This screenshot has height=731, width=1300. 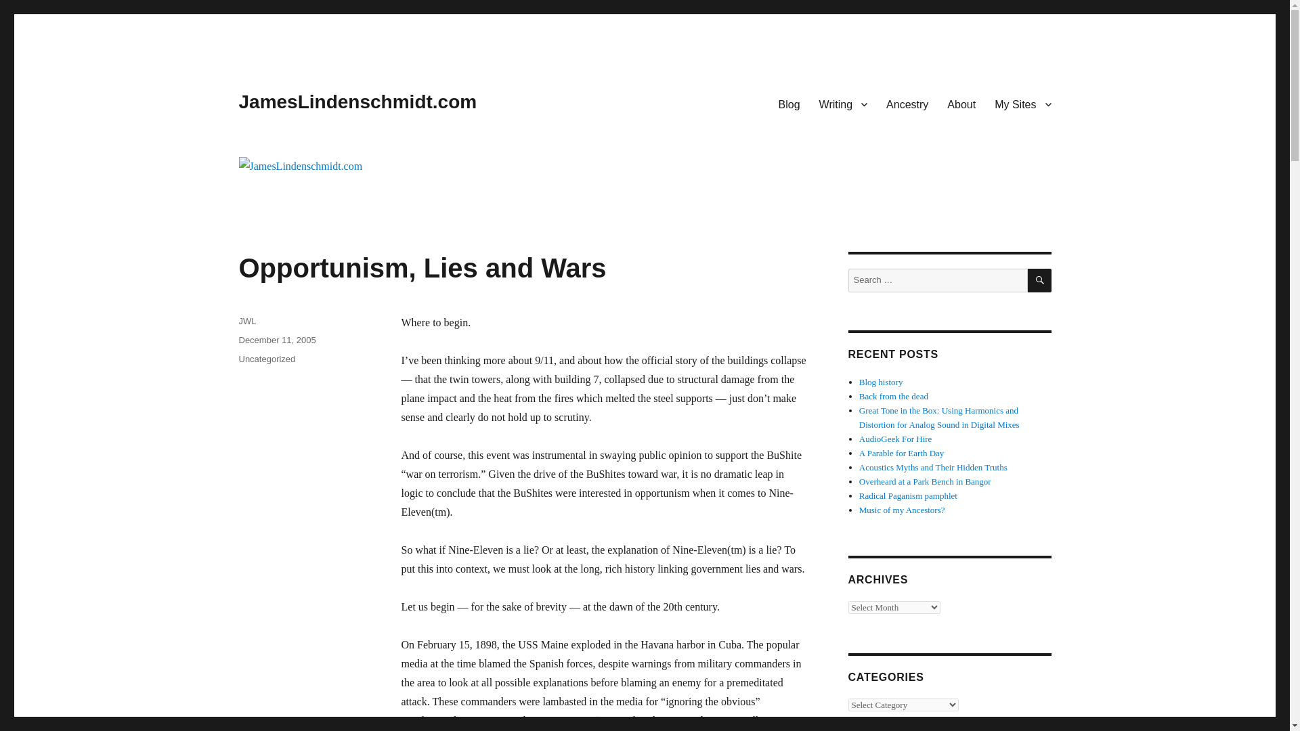 What do you see at coordinates (902, 453) in the screenshot?
I see `A Parable for Earth Day` at bounding box center [902, 453].